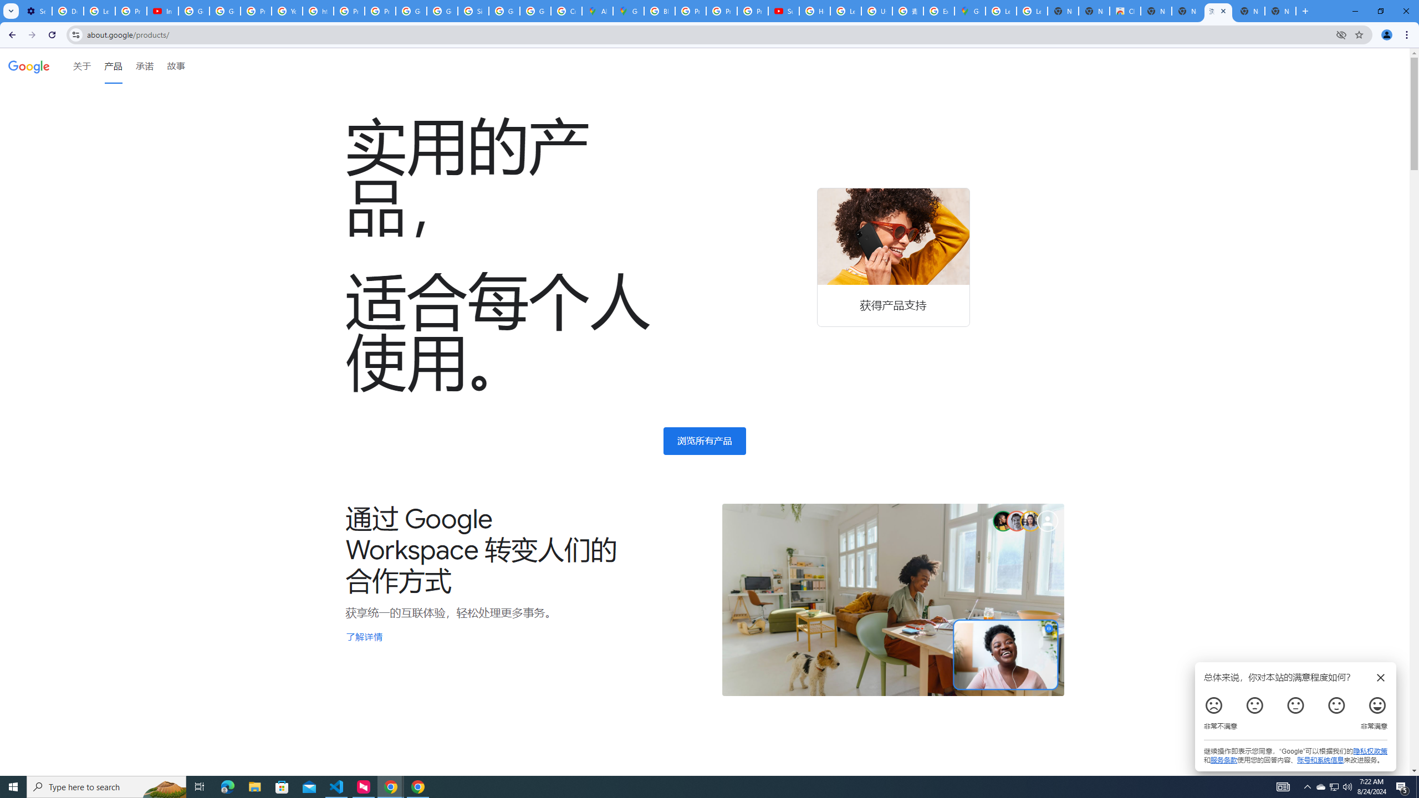 This screenshot has height=798, width=1419. What do you see at coordinates (1280, 11) in the screenshot?
I see `New Tab` at bounding box center [1280, 11].